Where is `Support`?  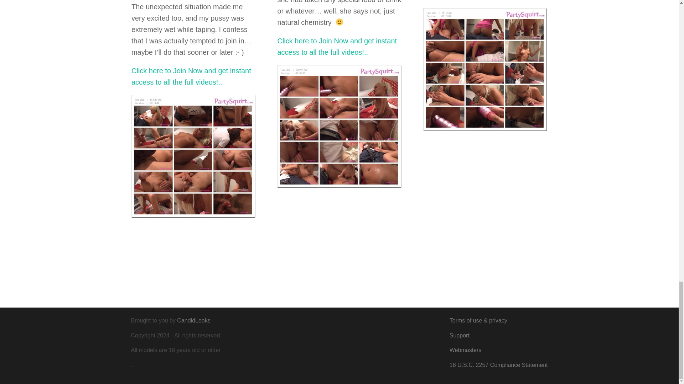
Support is located at coordinates (459, 335).